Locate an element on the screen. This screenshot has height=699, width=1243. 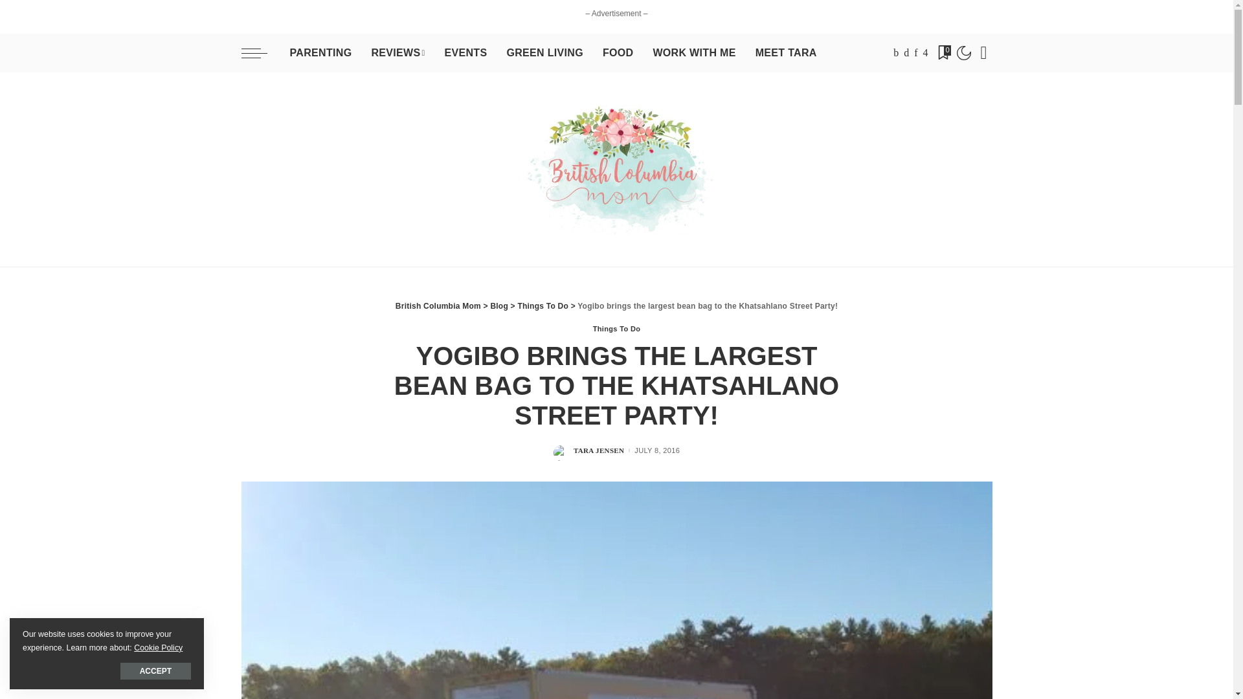
MEET TARA is located at coordinates (786, 53).